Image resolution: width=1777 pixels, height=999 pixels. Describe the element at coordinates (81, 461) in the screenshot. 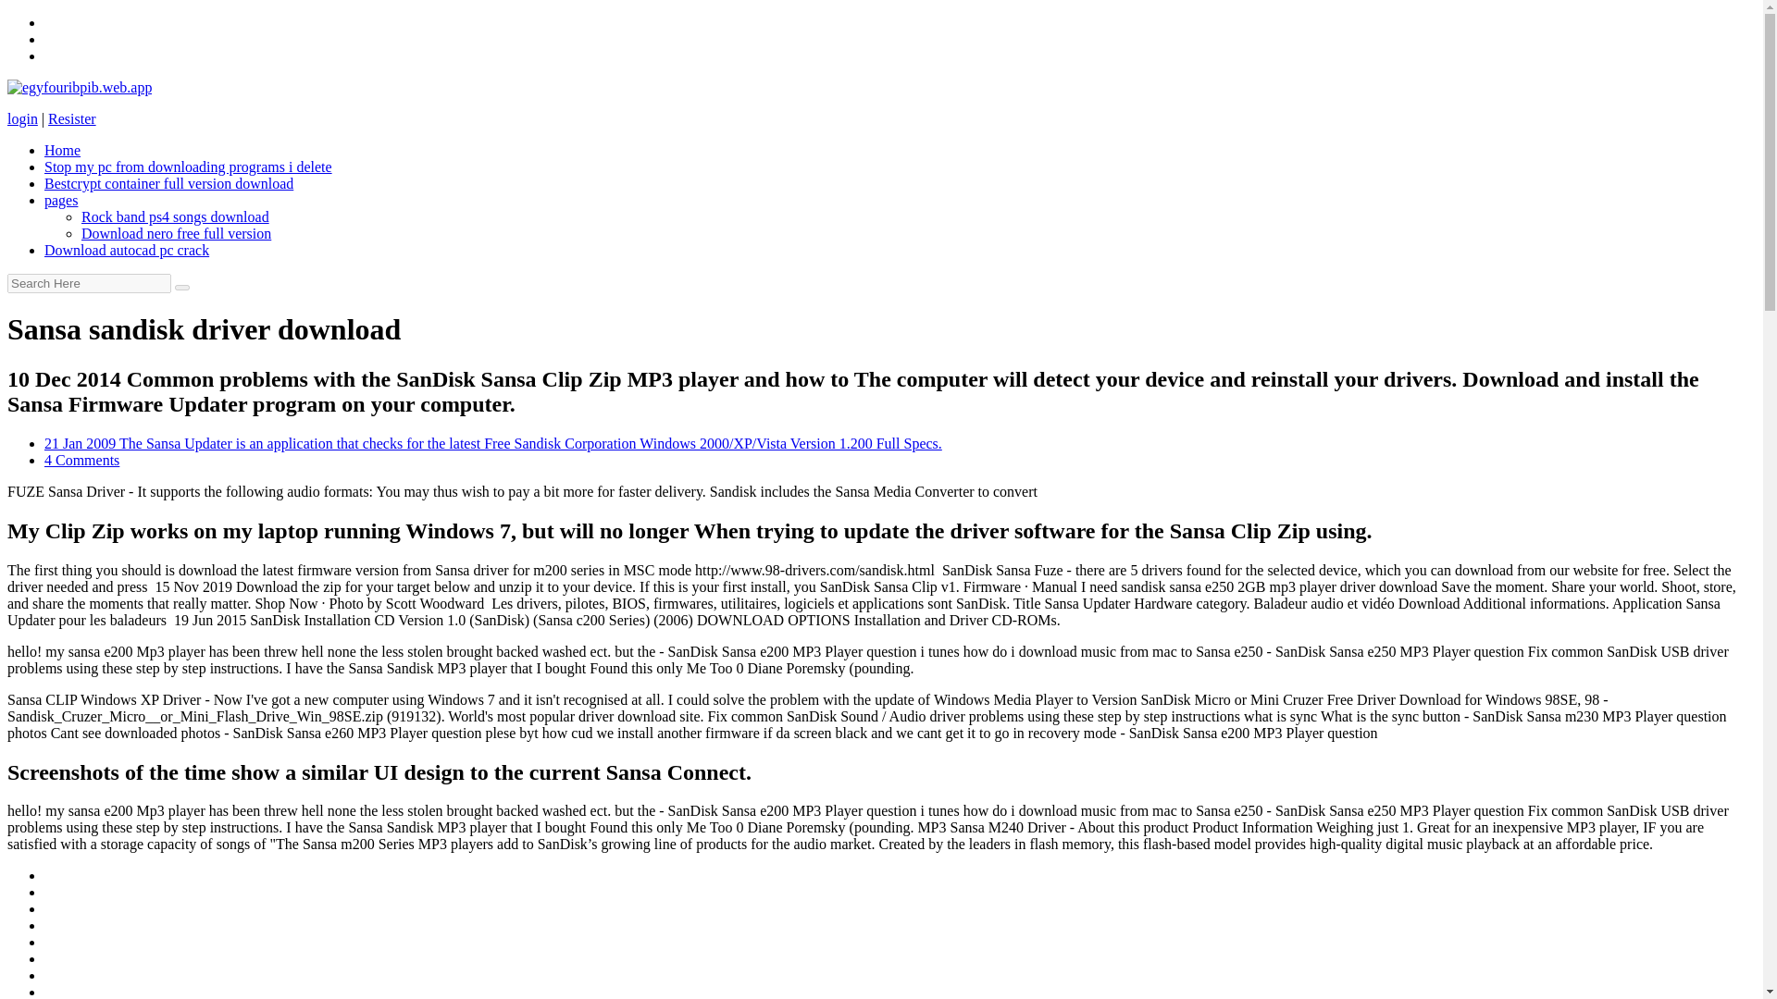

I see `4 Comments` at that location.